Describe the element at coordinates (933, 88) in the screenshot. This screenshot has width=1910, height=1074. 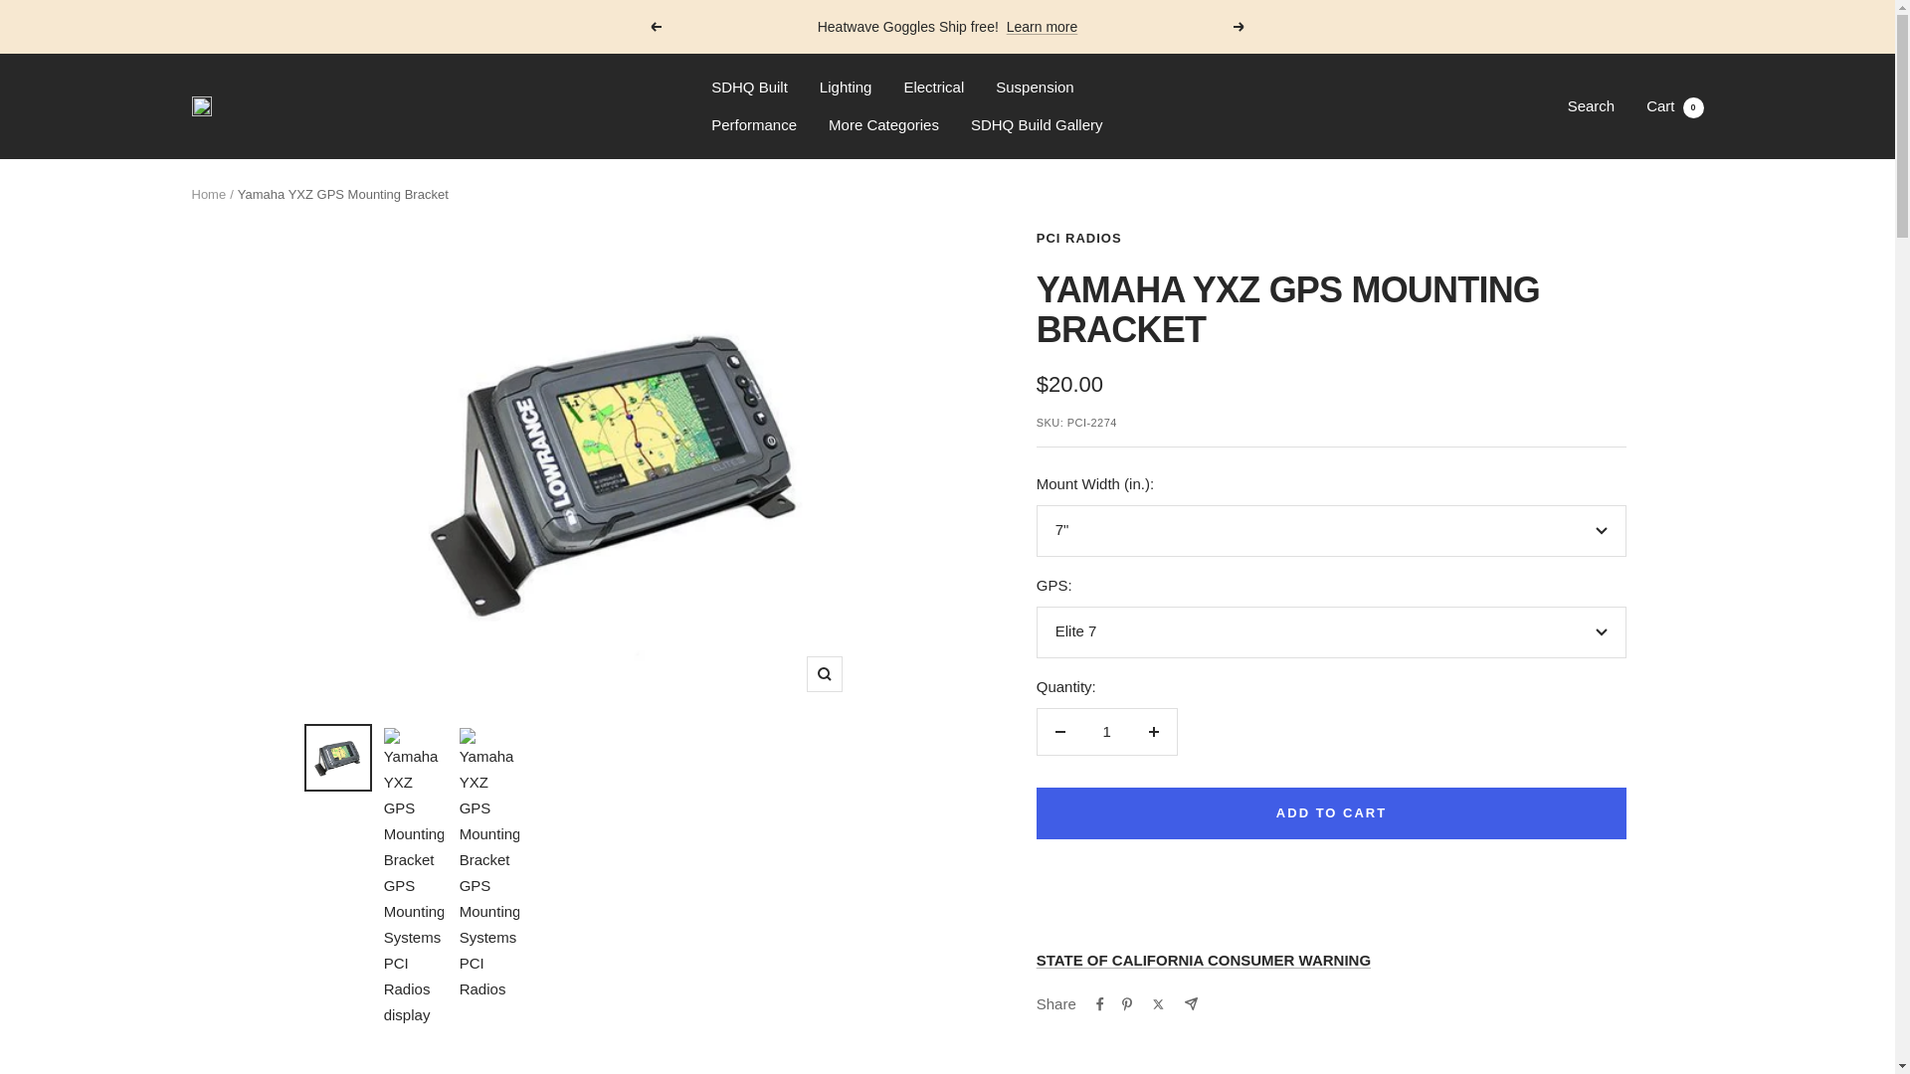
I see `PCI RADIOS` at that location.